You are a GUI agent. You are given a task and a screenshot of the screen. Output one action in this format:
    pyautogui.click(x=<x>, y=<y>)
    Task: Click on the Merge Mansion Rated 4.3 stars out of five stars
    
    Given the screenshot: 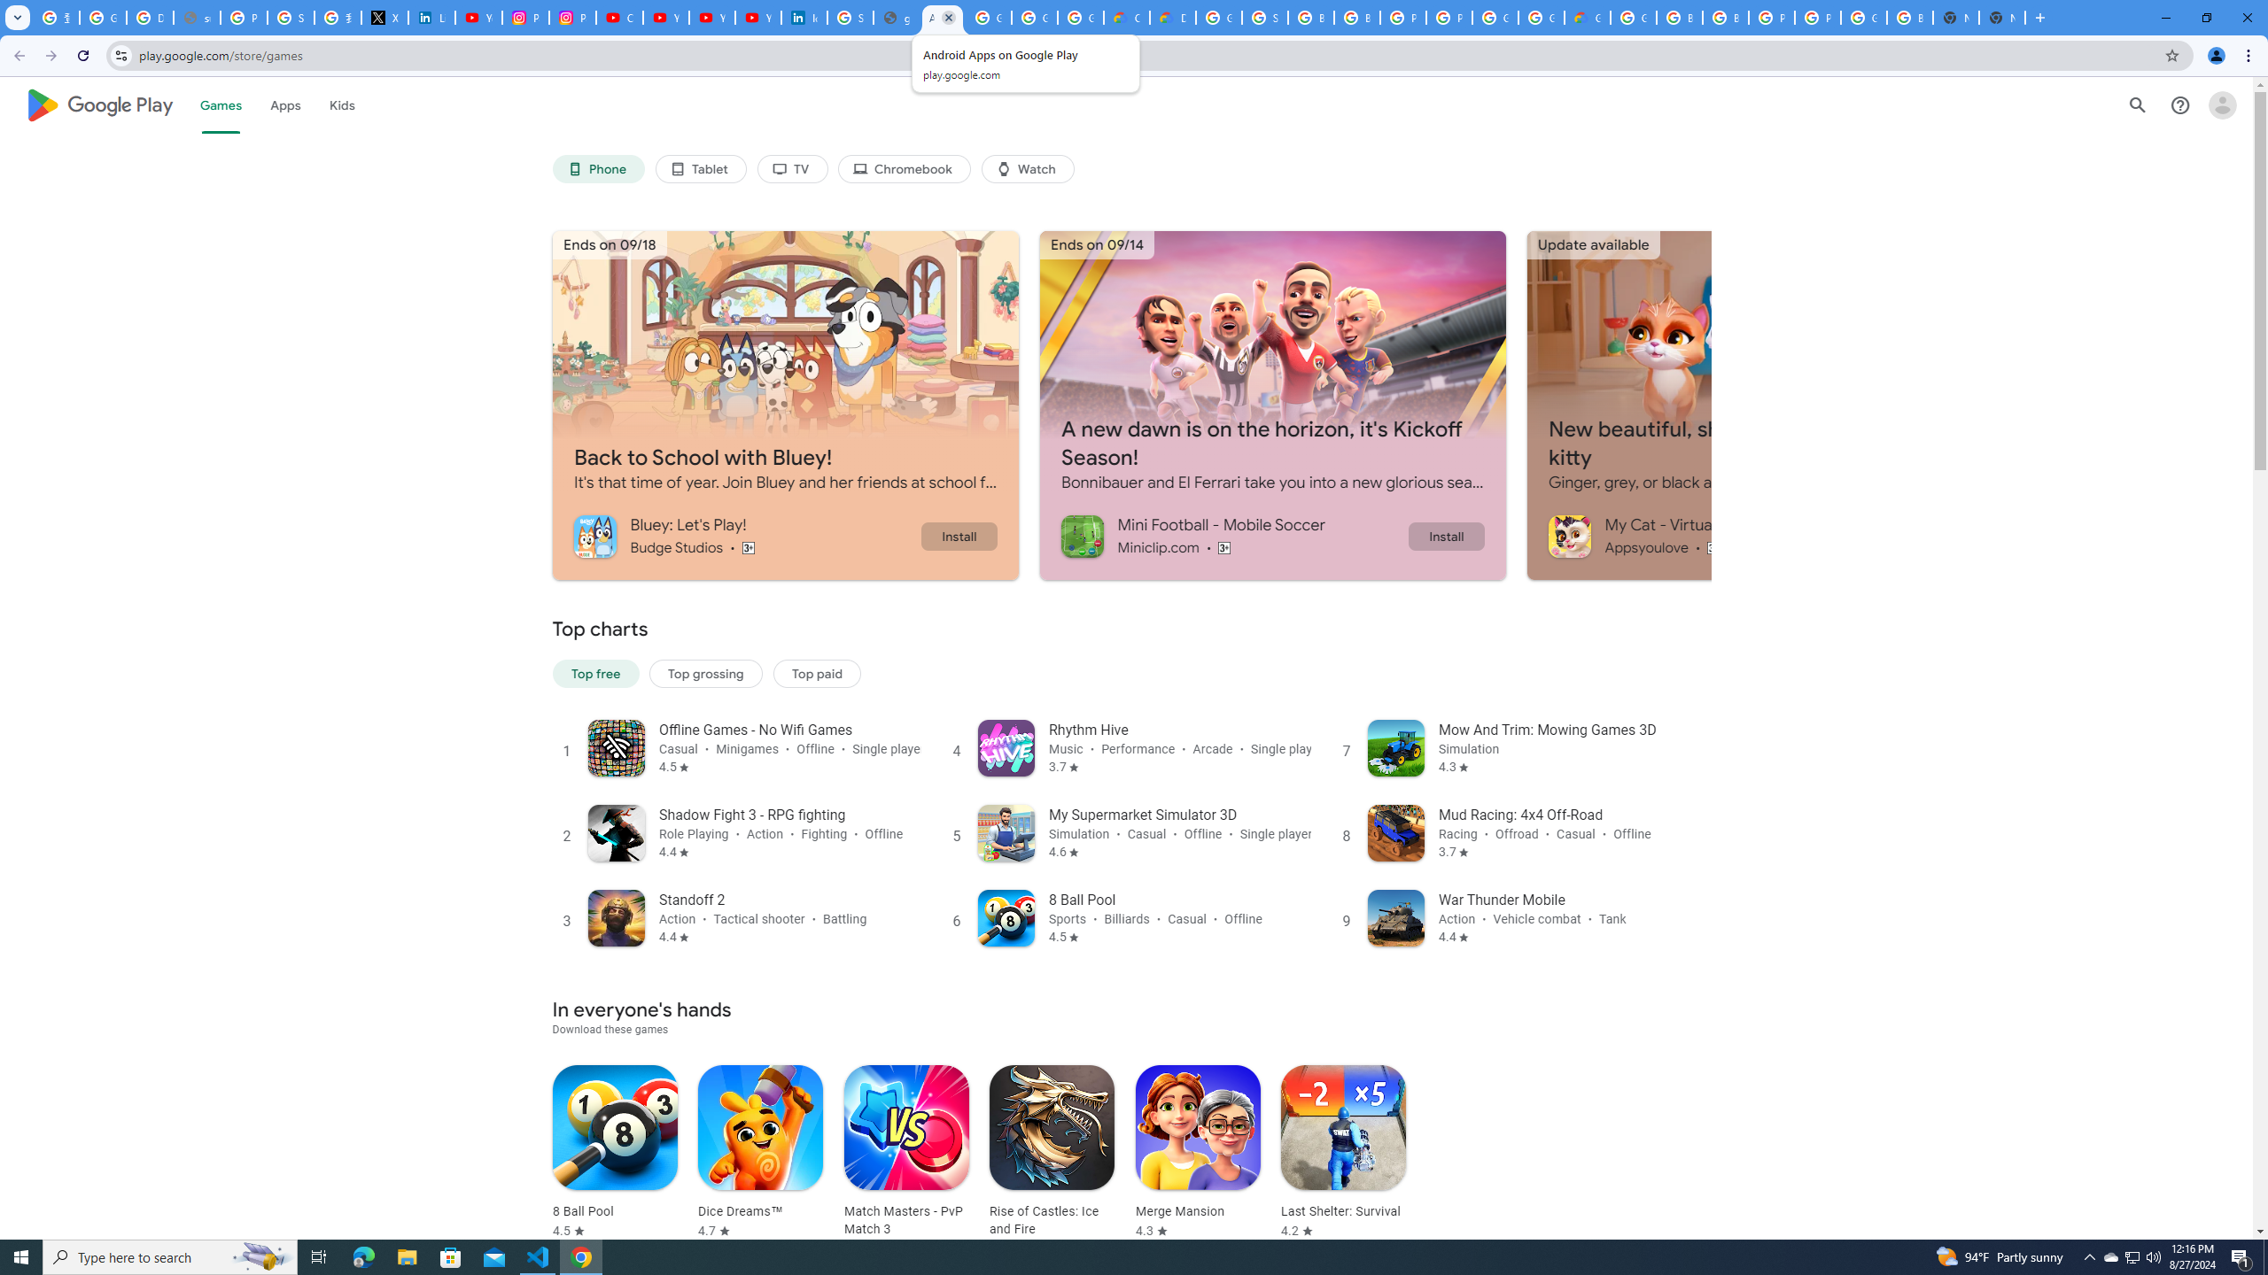 What is the action you would take?
    pyautogui.click(x=1198, y=1153)
    